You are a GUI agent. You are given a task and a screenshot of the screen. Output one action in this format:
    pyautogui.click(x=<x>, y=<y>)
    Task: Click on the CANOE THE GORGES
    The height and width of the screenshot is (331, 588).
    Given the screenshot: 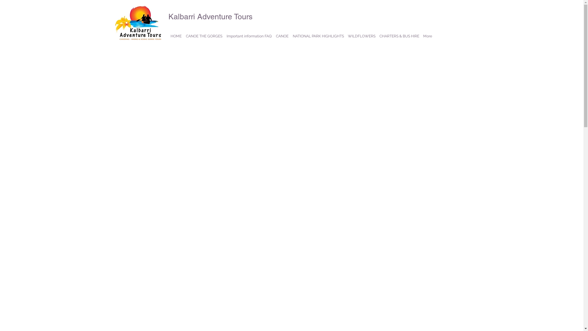 What is the action you would take?
    pyautogui.click(x=204, y=36)
    